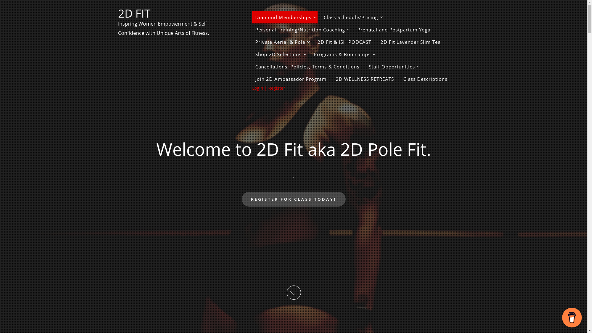 The width and height of the screenshot is (592, 333). Describe the element at coordinates (364, 79) in the screenshot. I see `2D WELLNESS RETREATS` at that location.